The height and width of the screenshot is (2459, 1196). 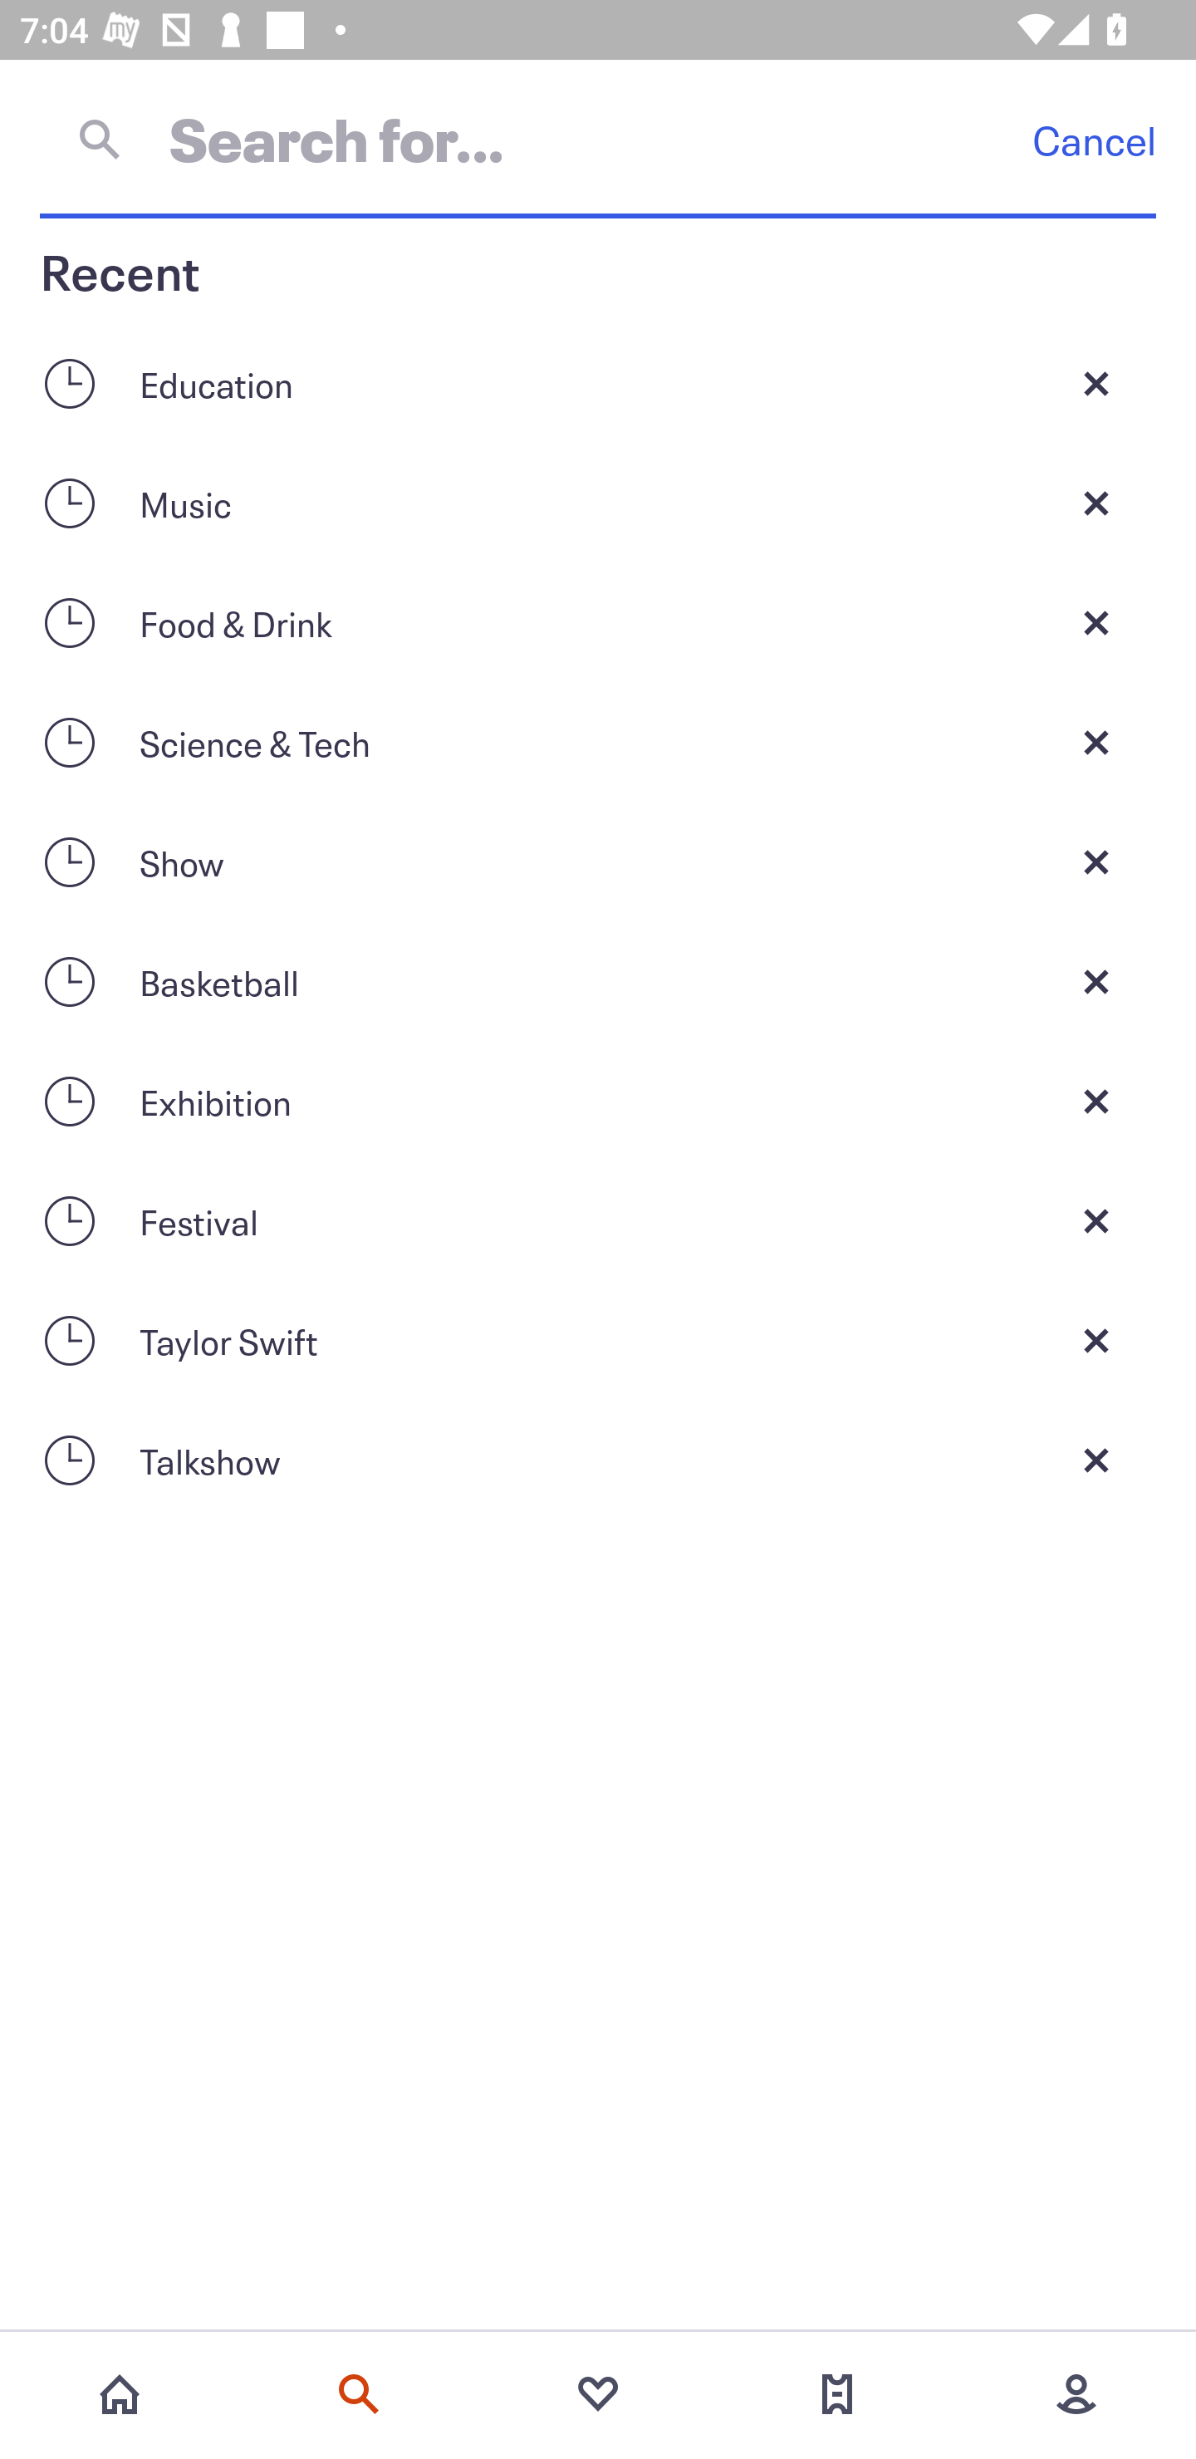 I want to click on Close current screen, so click(x=1096, y=1221).